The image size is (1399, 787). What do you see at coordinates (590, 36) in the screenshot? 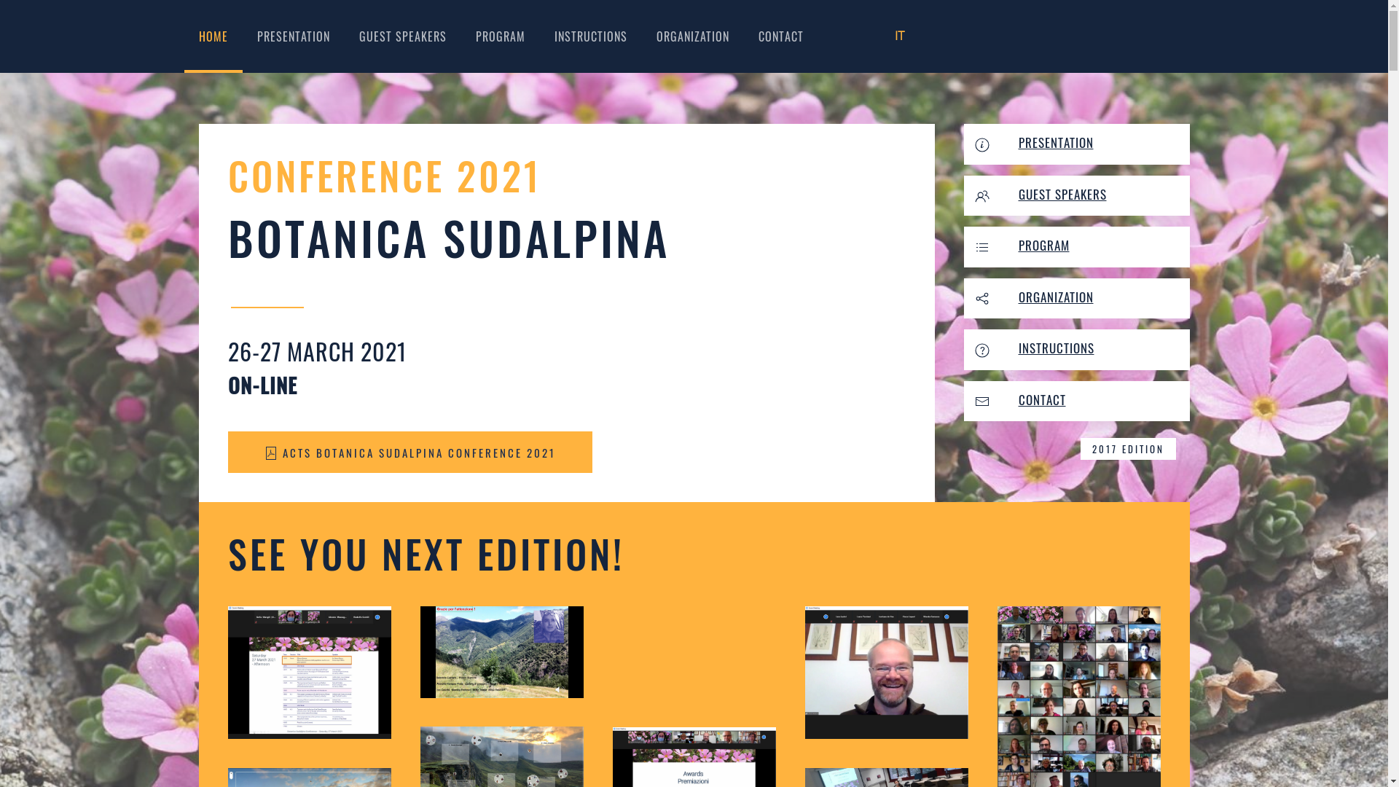
I see `INSTRUCTIONS` at bounding box center [590, 36].